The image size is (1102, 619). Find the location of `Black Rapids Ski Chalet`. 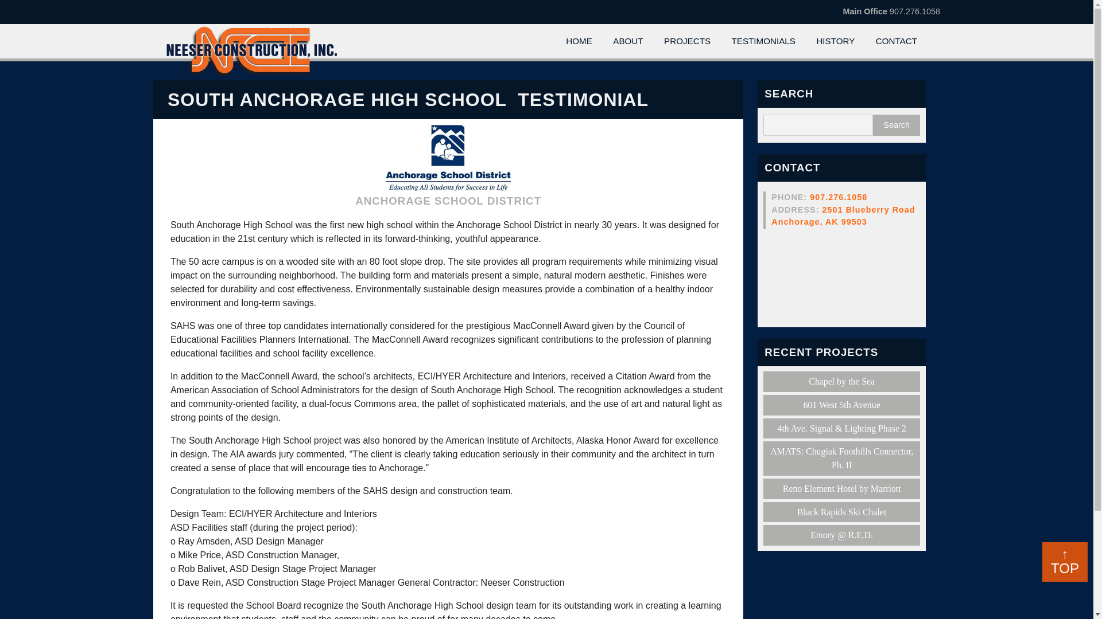

Black Rapids Ski Chalet is located at coordinates (686, 41).